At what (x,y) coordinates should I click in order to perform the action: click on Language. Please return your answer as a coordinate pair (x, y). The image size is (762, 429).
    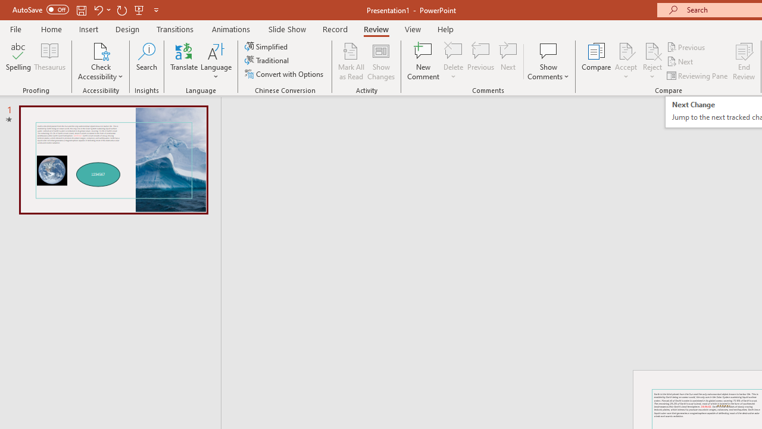
    Looking at the image, I should click on (216, 61).